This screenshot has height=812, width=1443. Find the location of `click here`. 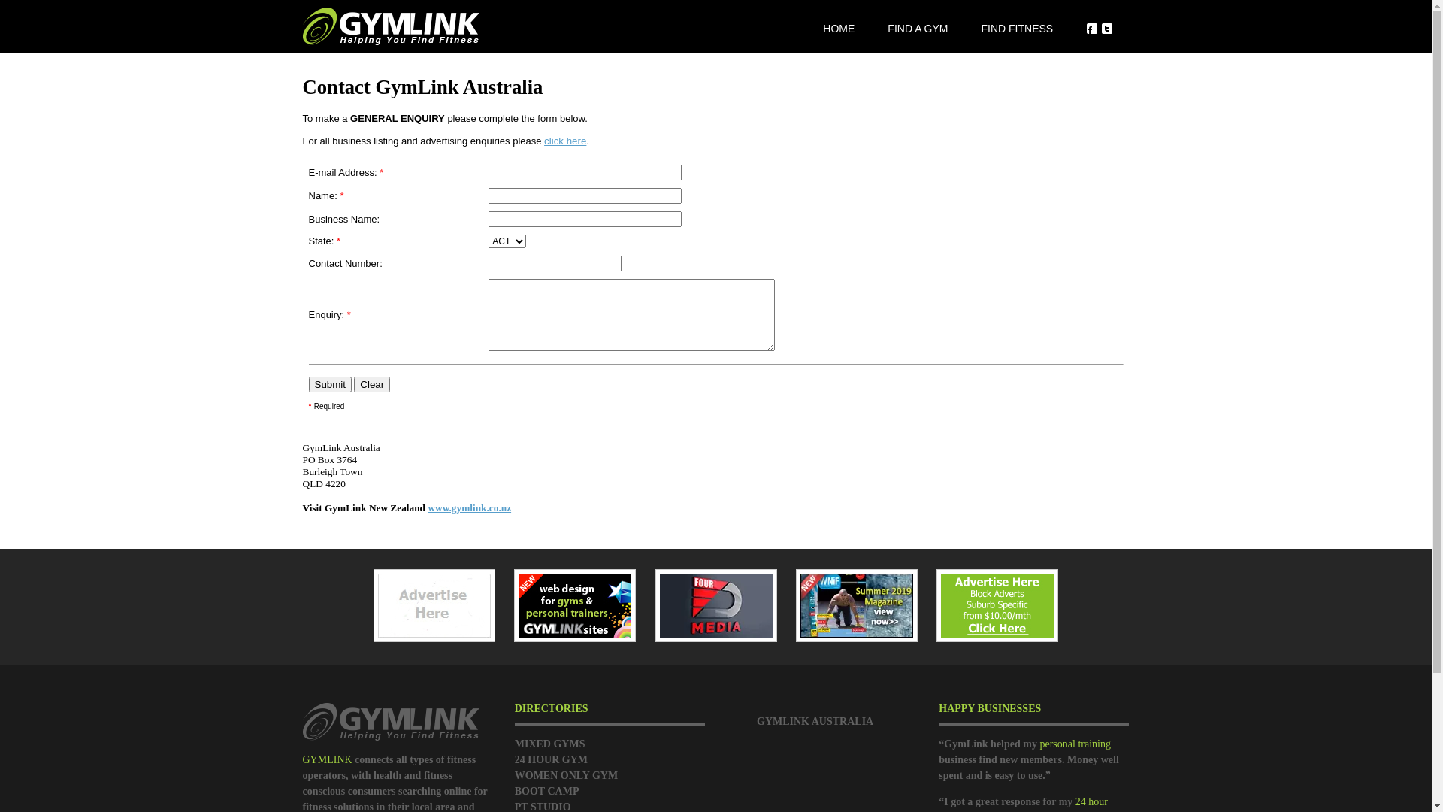

click here is located at coordinates (565, 141).